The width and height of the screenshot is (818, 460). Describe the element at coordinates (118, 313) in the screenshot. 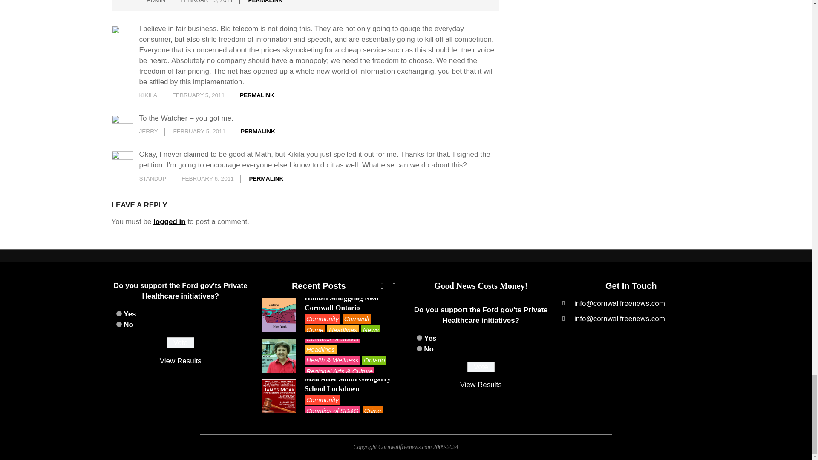

I see `1776` at that location.